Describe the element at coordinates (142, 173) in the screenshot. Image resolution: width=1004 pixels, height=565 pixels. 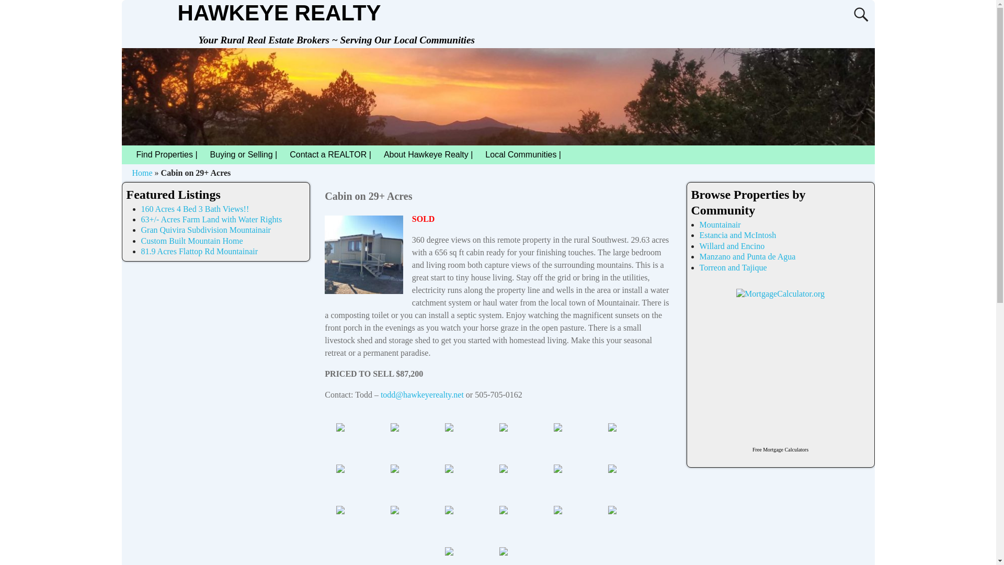
I see `Home` at that location.